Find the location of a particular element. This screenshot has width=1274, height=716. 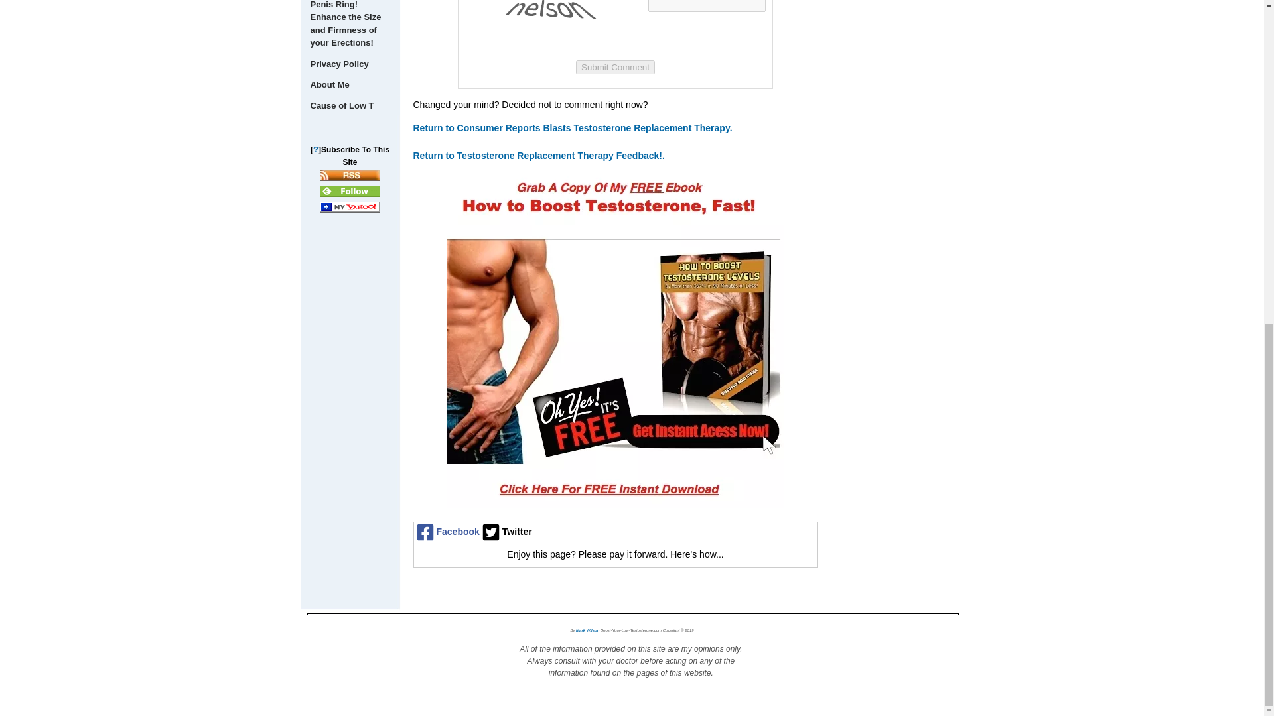

Mark Wilson is located at coordinates (587, 628).